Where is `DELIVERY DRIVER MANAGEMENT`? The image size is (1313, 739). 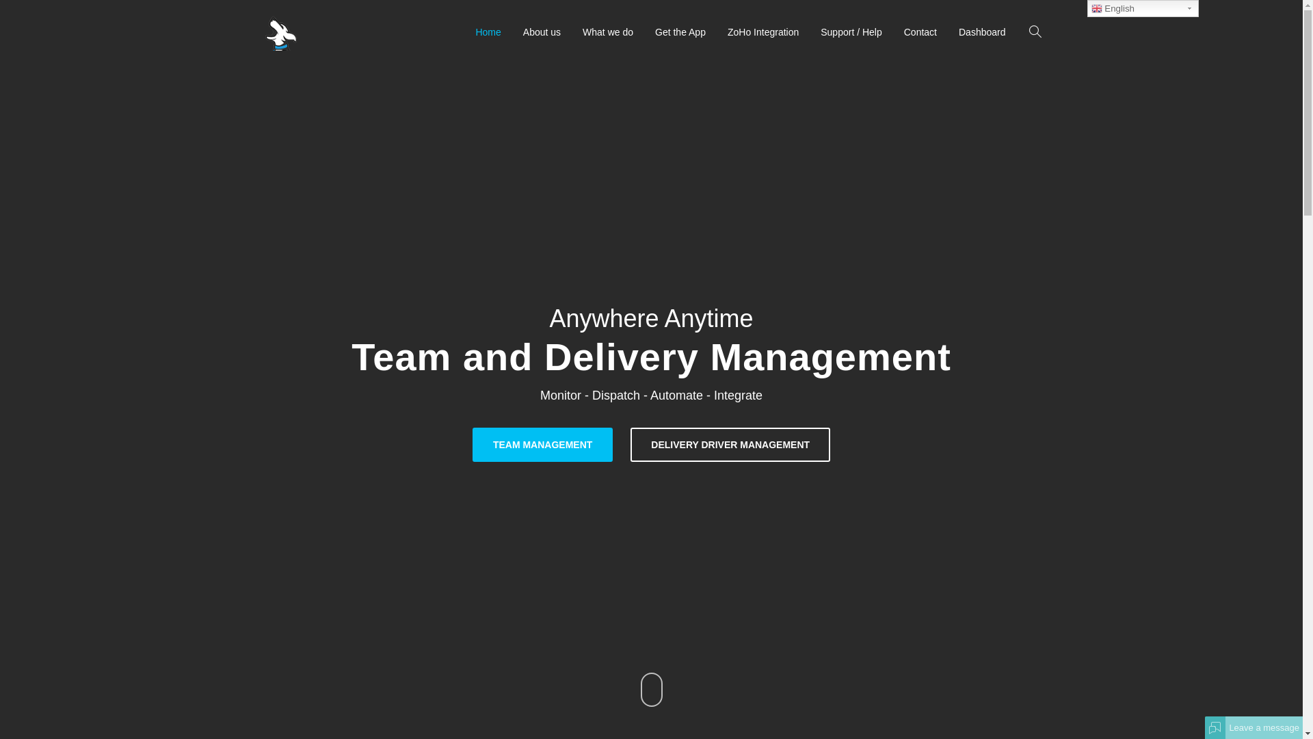
DELIVERY DRIVER MANAGEMENT is located at coordinates (730, 445).